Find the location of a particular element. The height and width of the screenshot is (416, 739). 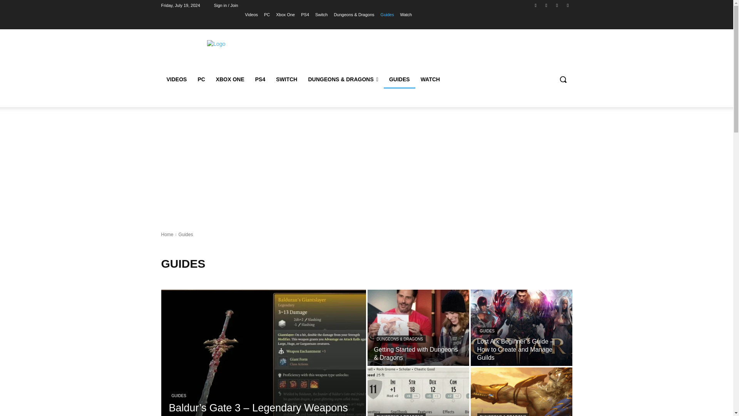

PS4 is located at coordinates (260, 79).